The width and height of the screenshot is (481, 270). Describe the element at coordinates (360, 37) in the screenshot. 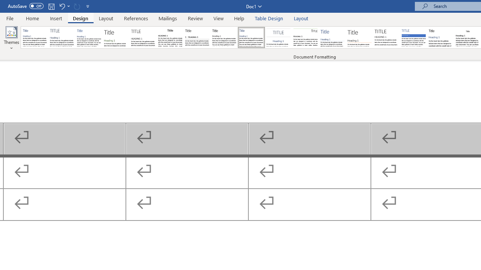

I see `Lines (Stylish)` at that location.